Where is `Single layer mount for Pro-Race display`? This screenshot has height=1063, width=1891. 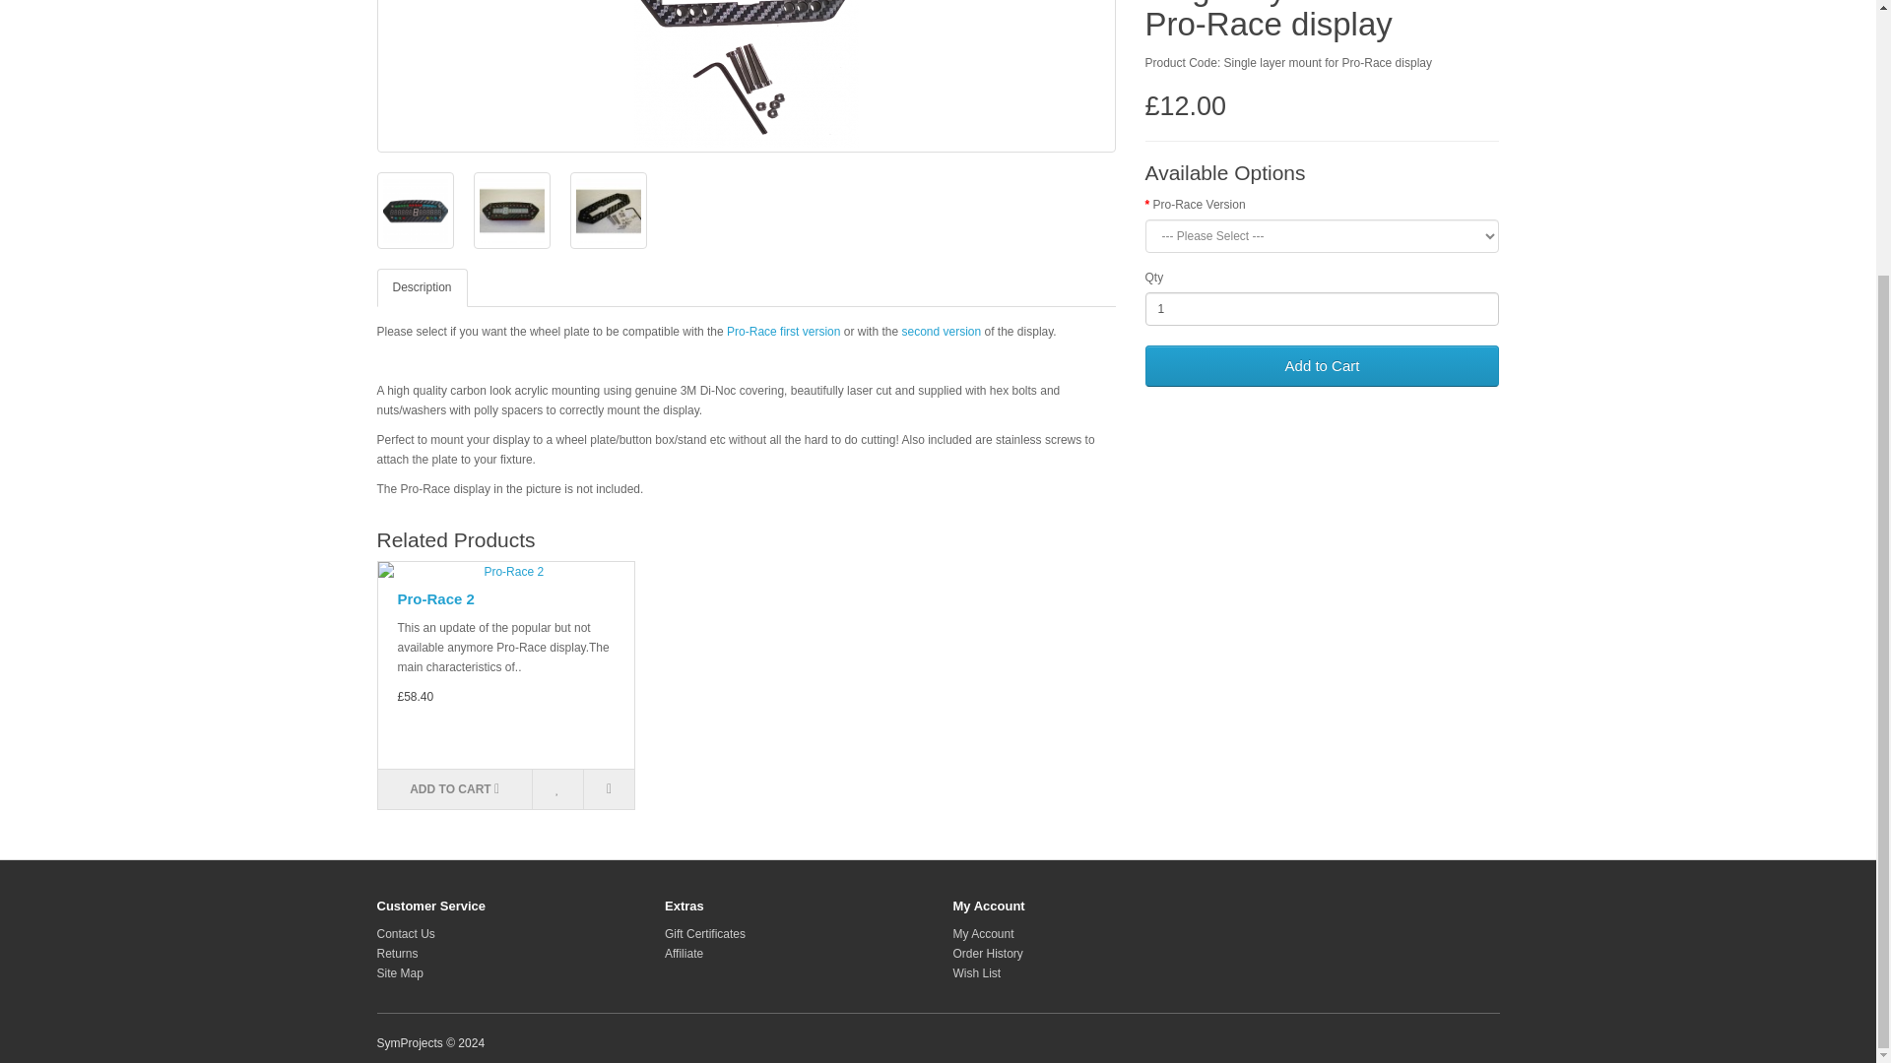 Single layer mount for Pro-Race display is located at coordinates (607, 211).